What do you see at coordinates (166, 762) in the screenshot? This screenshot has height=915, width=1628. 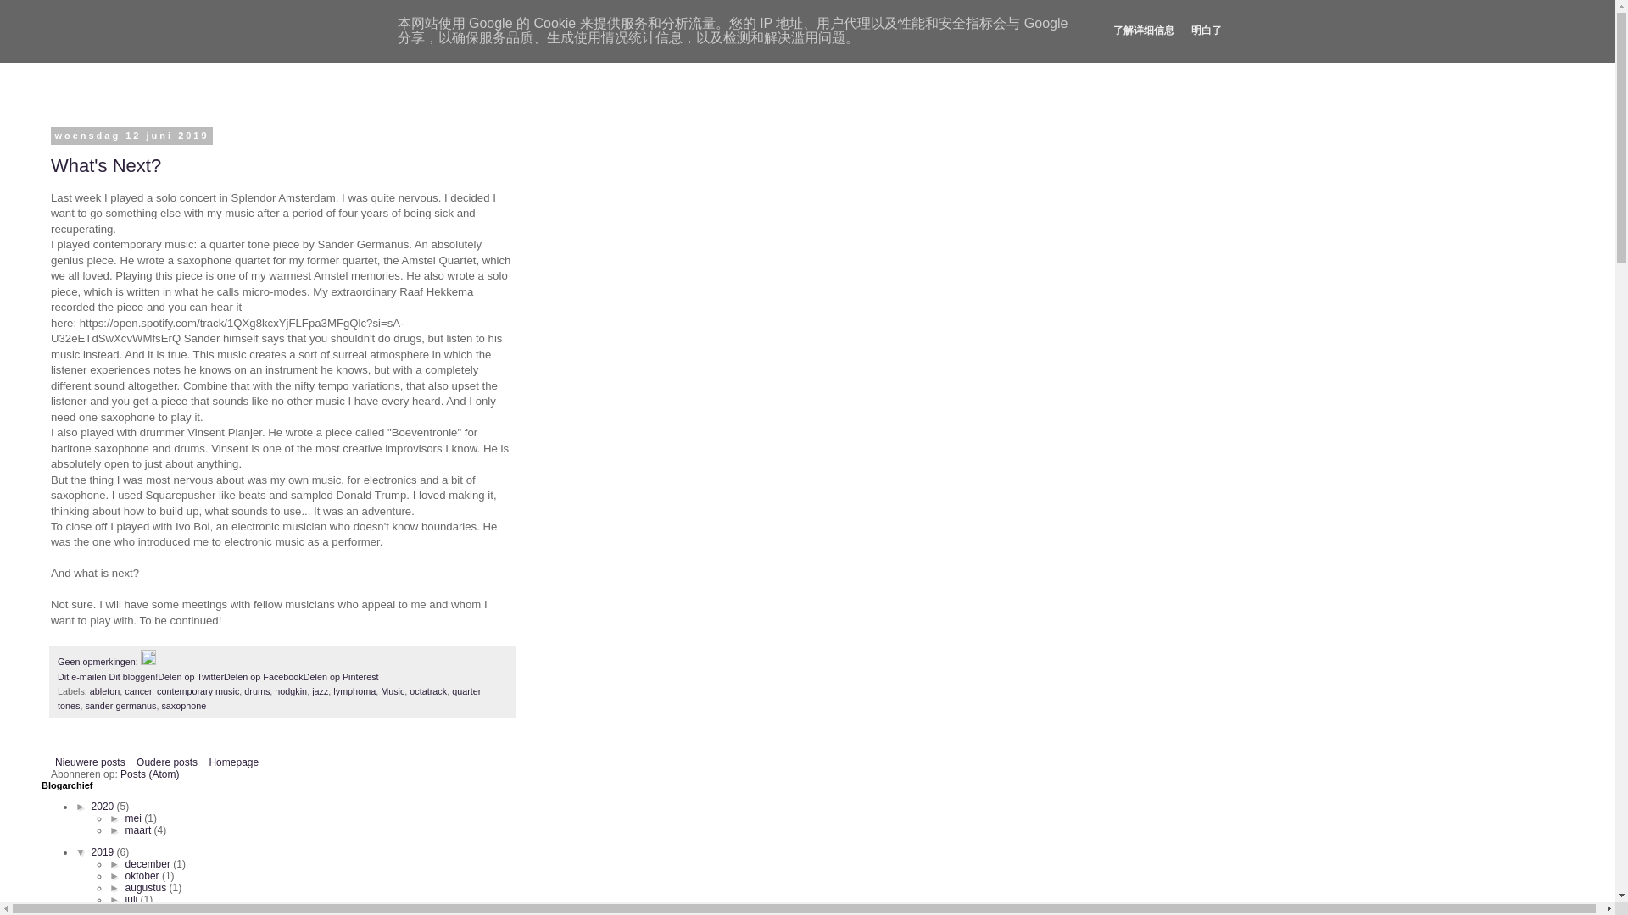 I see `Oudere posts` at bounding box center [166, 762].